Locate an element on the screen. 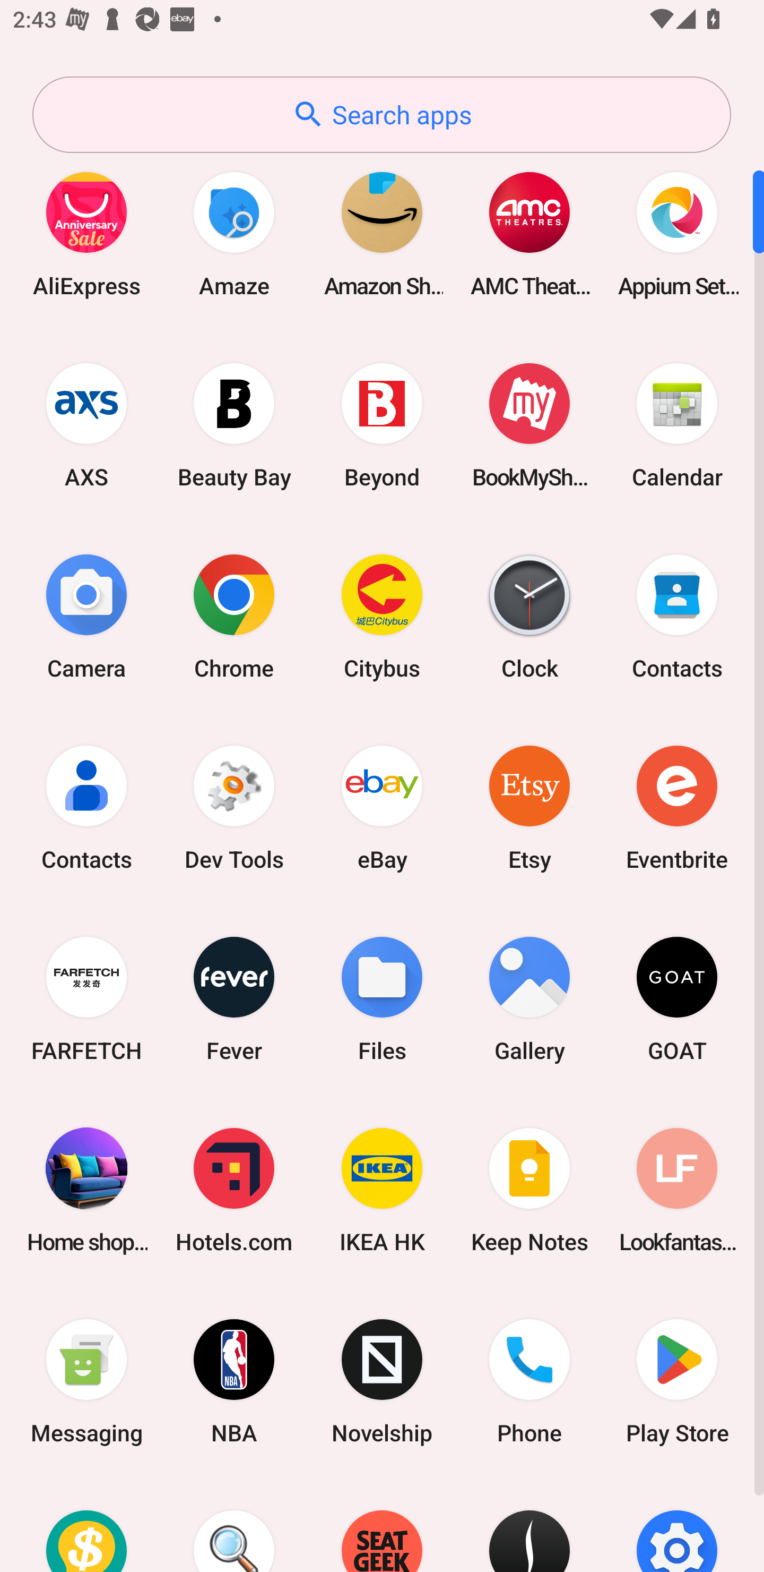  Contacts is located at coordinates (677, 616).